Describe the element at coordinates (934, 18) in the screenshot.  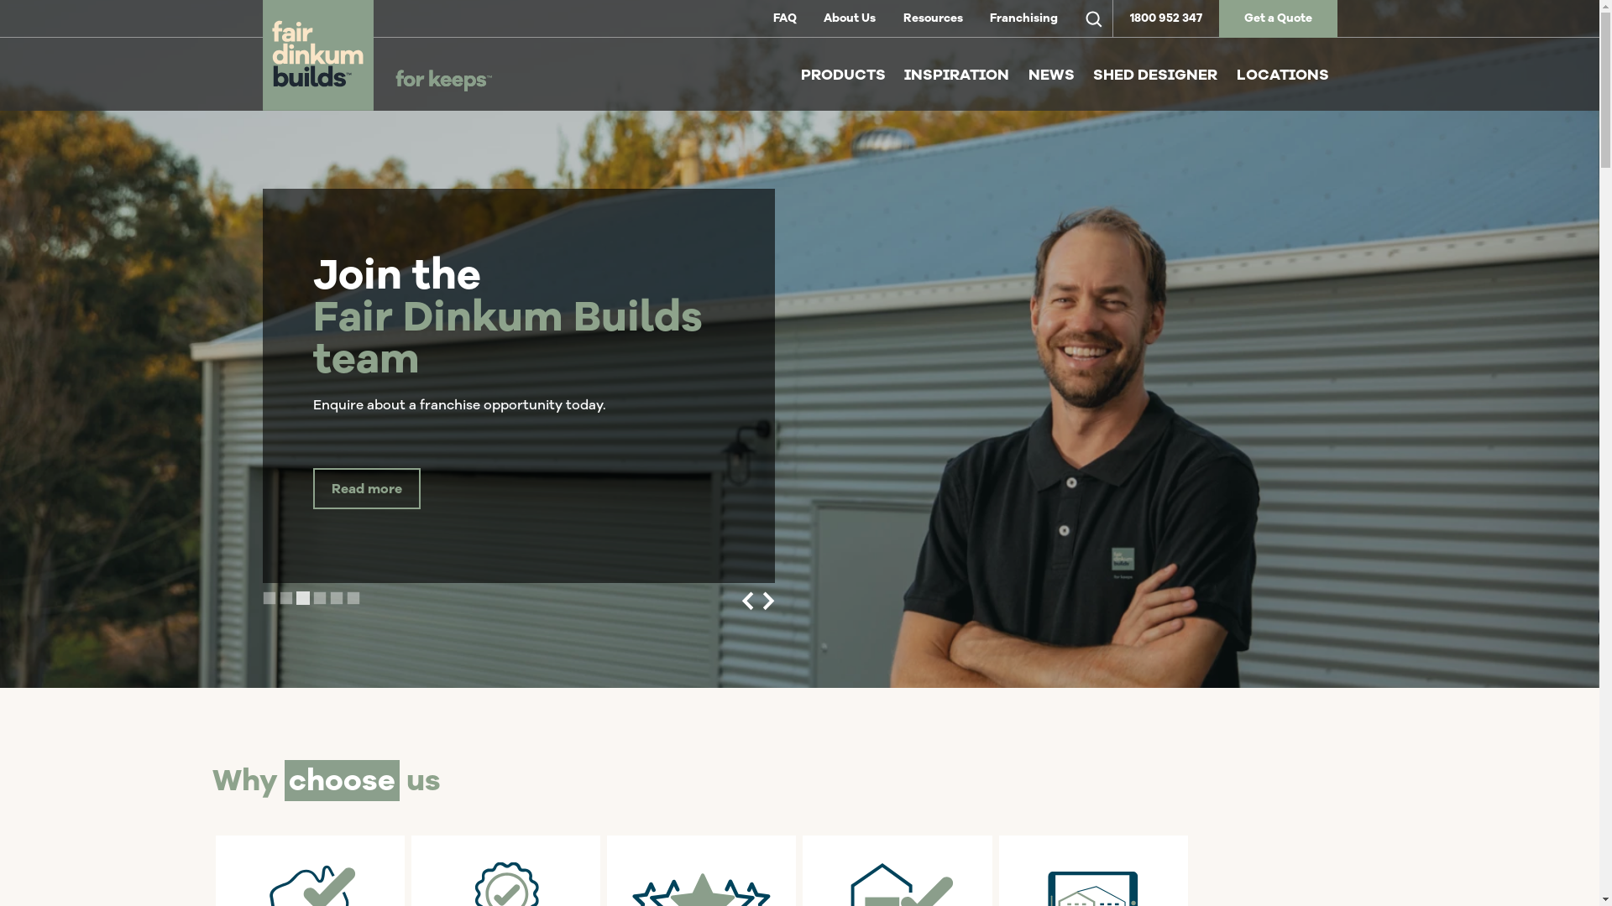
I see `Resources` at that location.